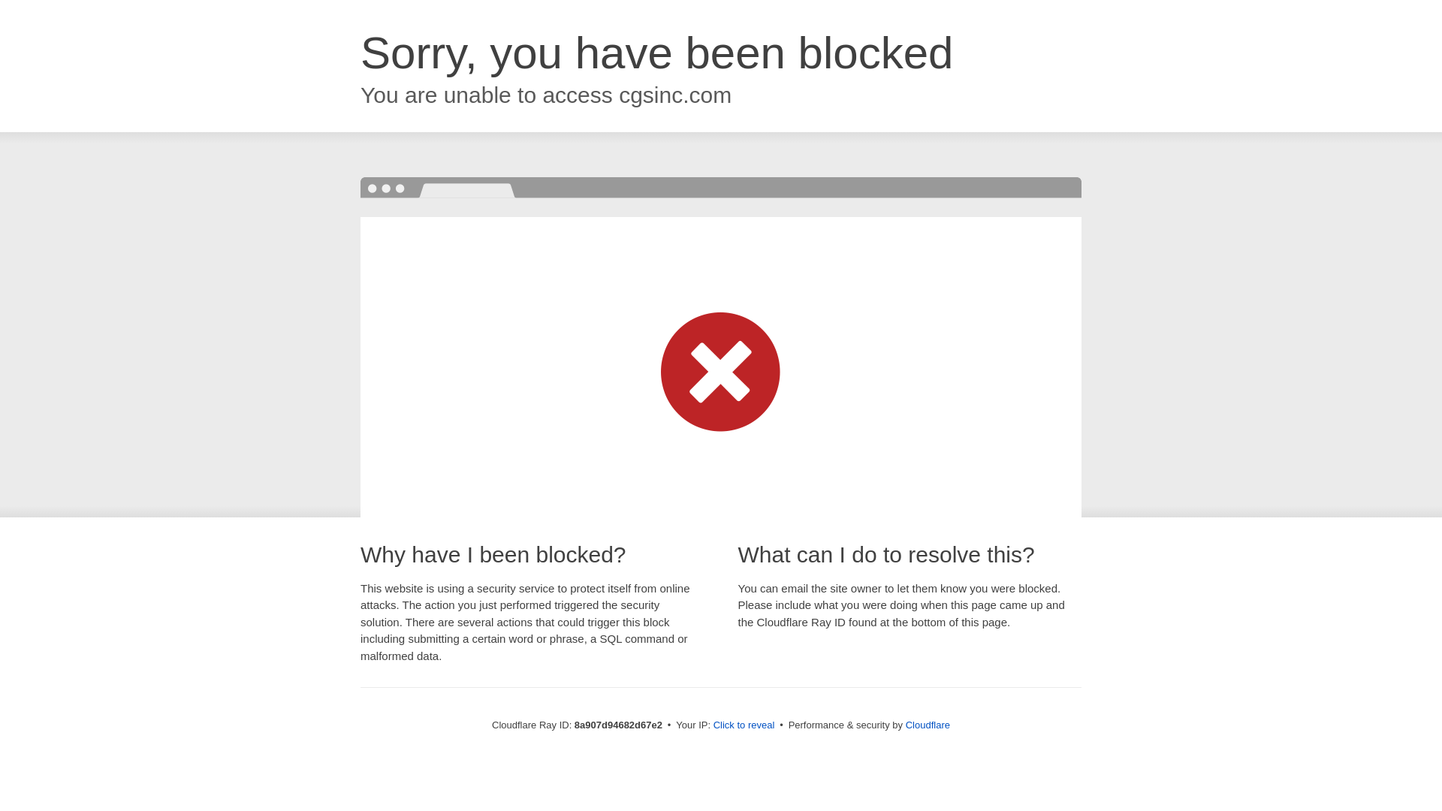  What do you see at coordinates (928, 725) in the screenshot?
I see `Cloudflare` at bounding box center [928, 725].